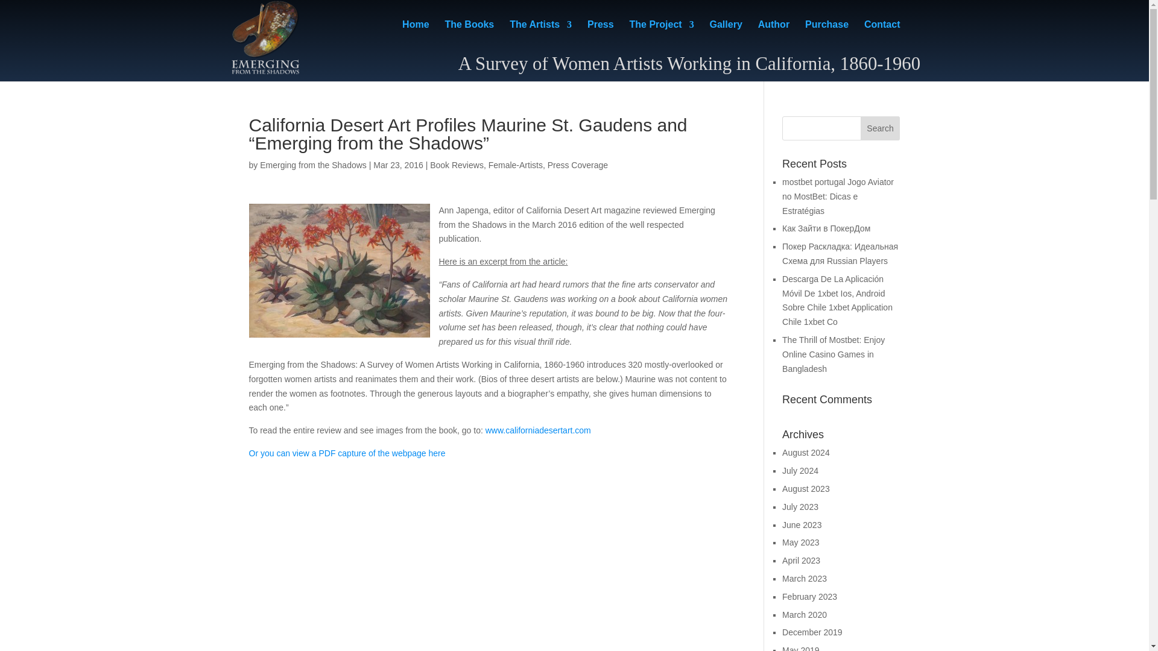  I want to click on The Books, so click(469, 35).